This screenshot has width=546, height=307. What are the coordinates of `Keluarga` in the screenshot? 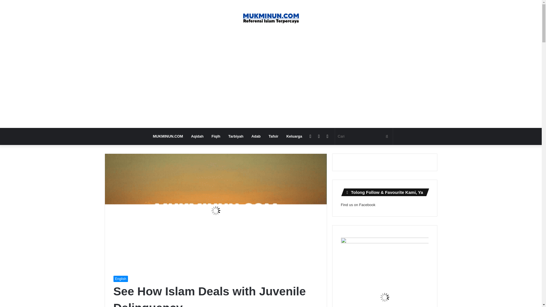 It's located at (294, 136).